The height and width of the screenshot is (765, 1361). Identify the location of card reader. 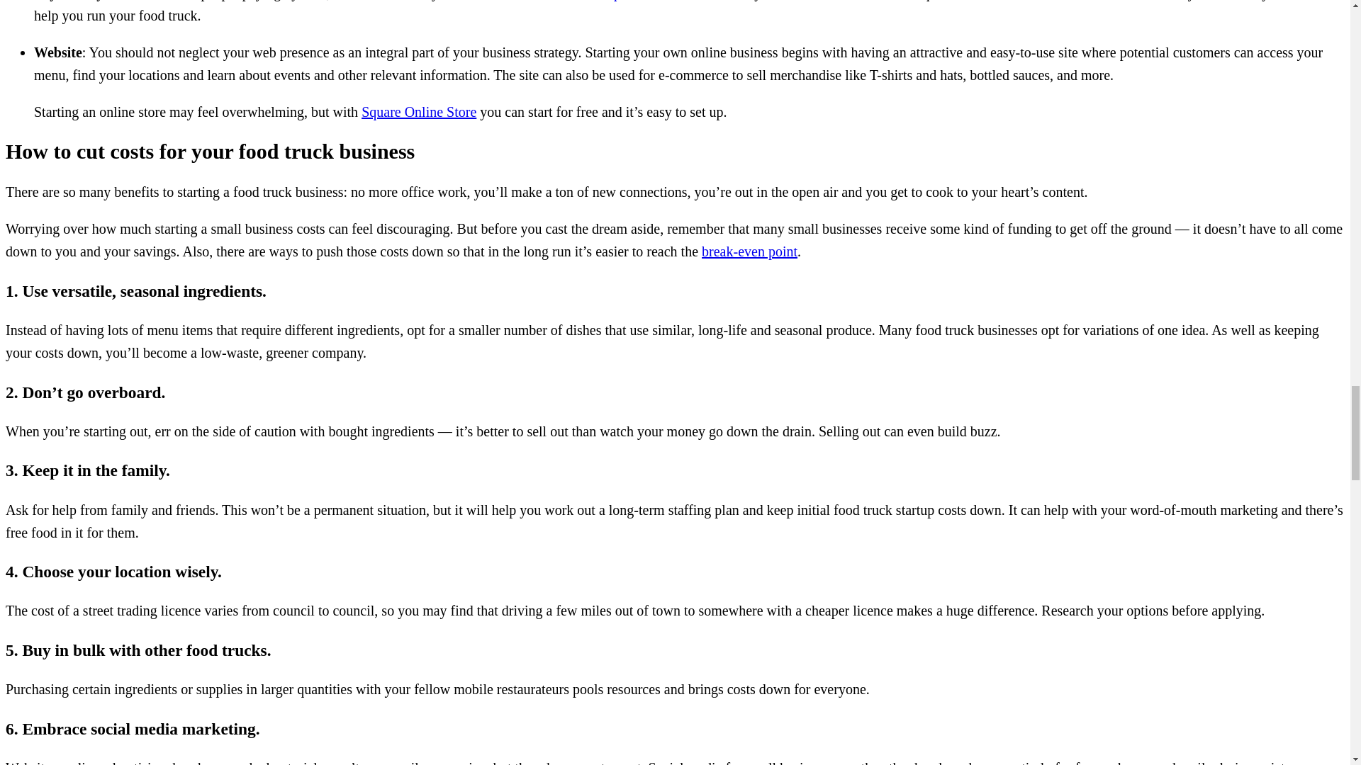
(527, 0).